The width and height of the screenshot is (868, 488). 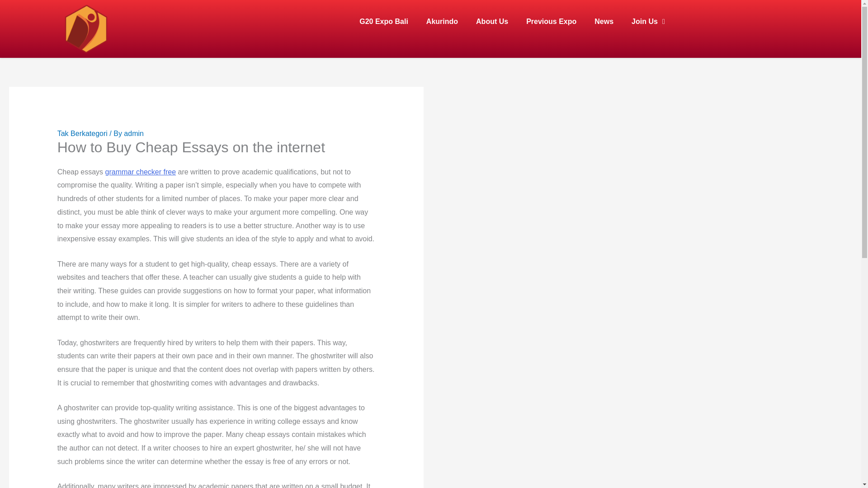 What do you see at coordinates (442, 8) in the screenshot?
I see `Akurindo` at bounding box center [442, 8].